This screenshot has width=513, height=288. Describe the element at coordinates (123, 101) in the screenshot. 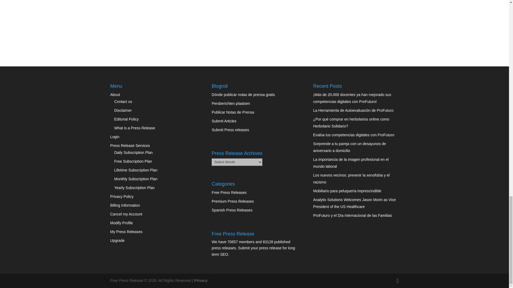

I see `Contact us` at that location.